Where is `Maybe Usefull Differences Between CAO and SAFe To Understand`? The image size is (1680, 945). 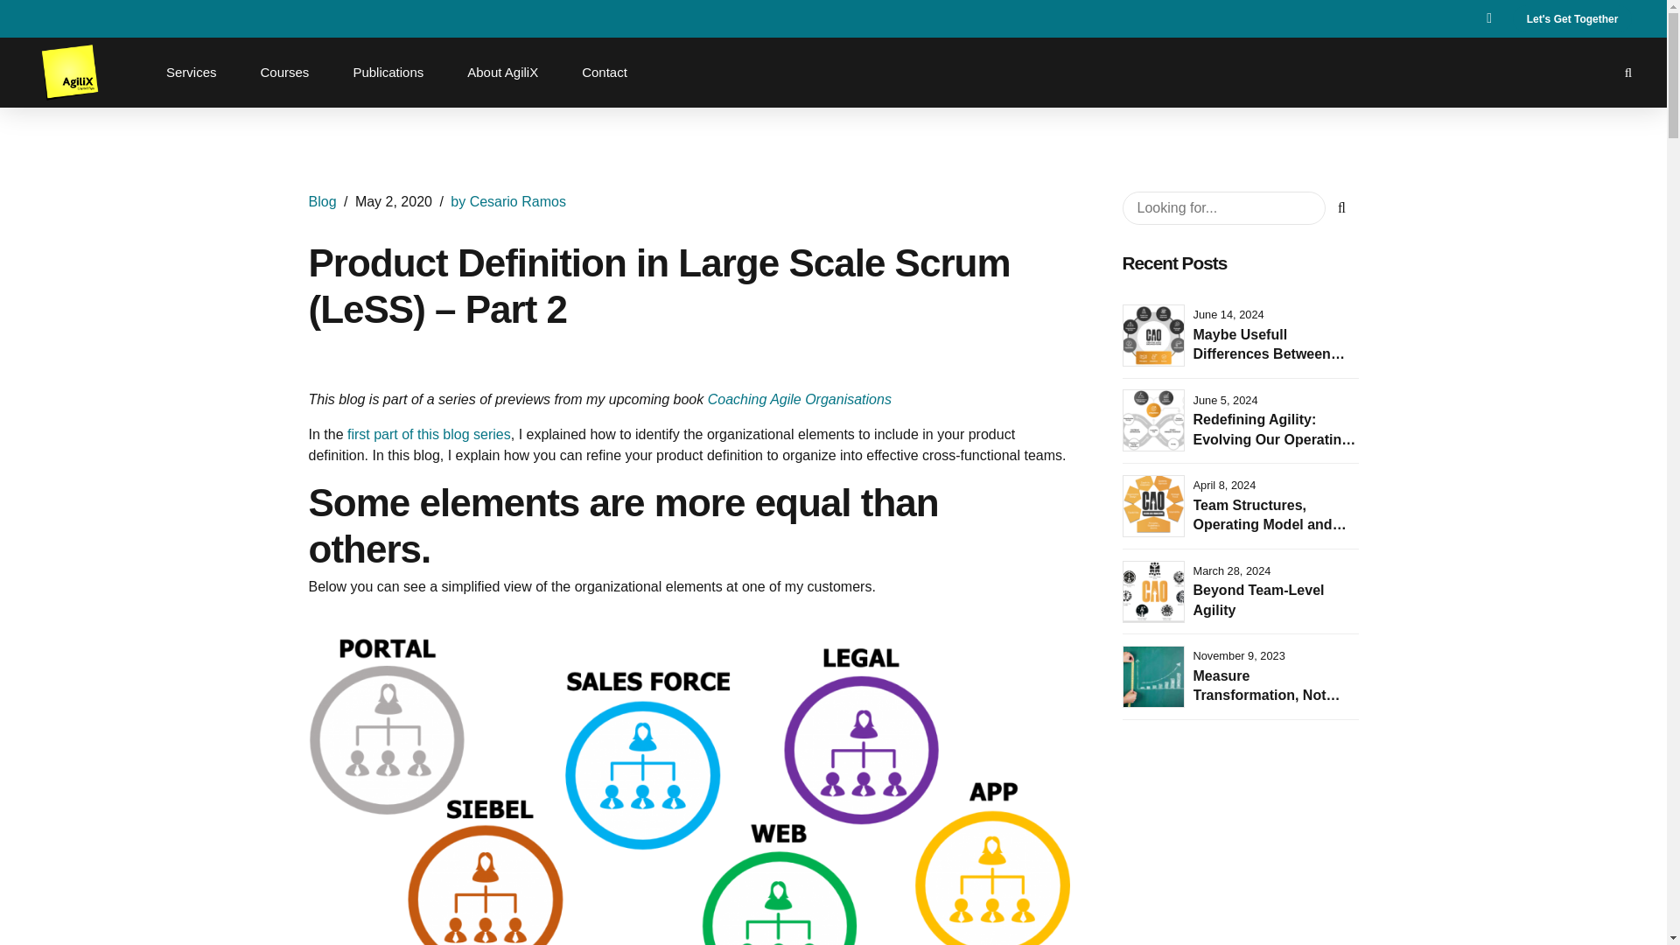
Maybe Usefull Differences Between CAO and SAFe To Understand is located at coordinates (1269, 363).